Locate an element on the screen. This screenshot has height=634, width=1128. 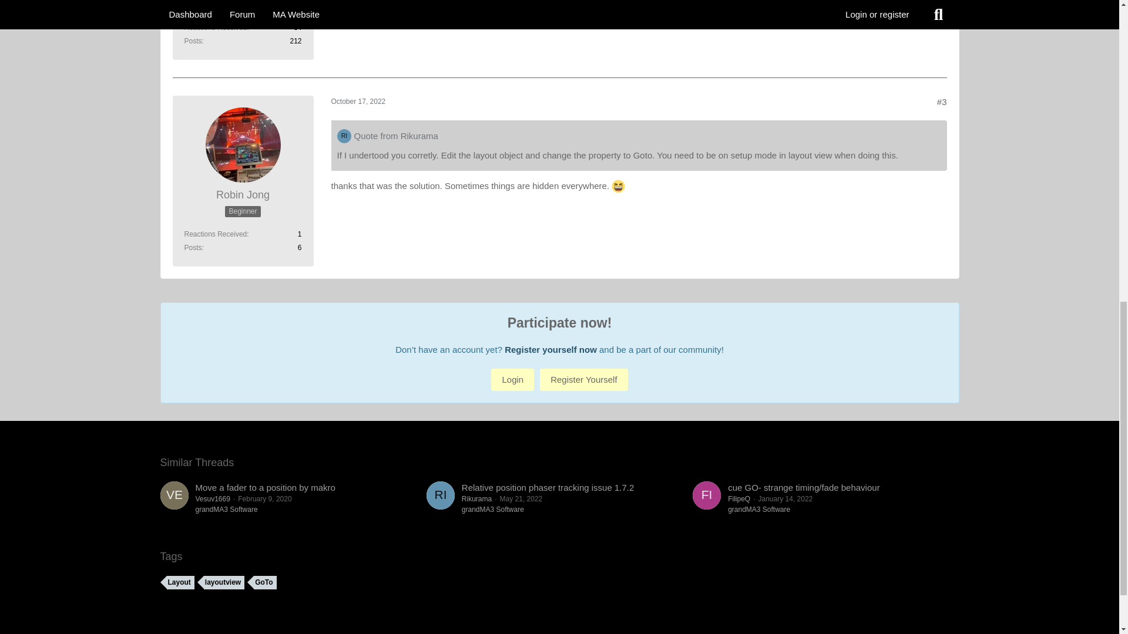
Reactions Received is located at coordinates (216, 234).